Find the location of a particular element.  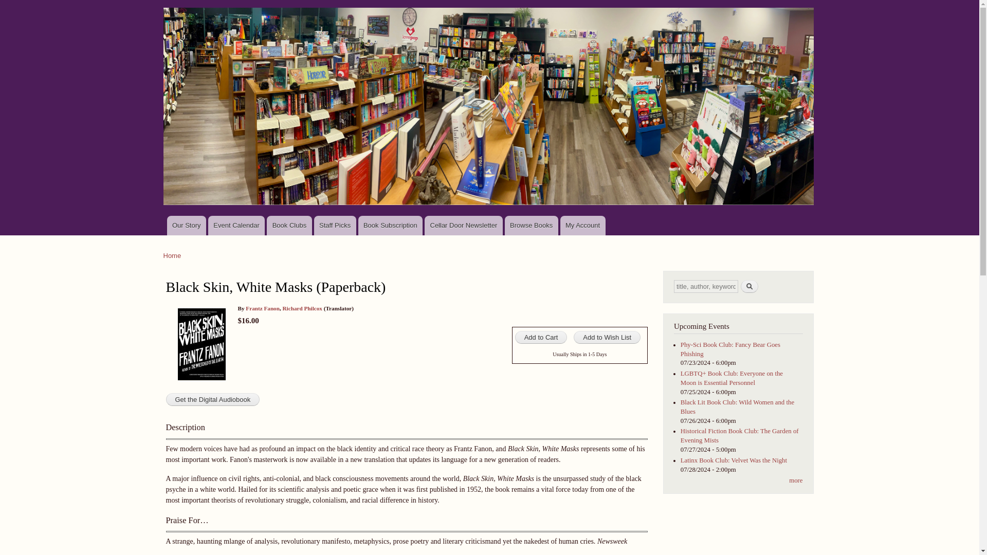

Book Clubs is located at coordinates (289, 225).